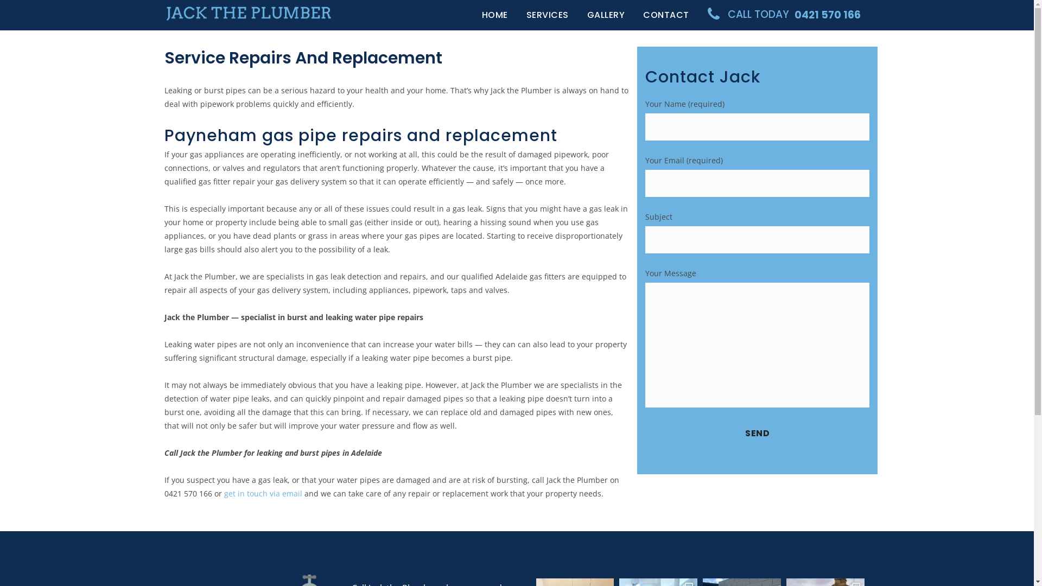 Image resolution: width=1042 pixels, height=586 pixels. Describe the element at coordinates (494, 15) in the screenshot. I see `HOME` at that location.